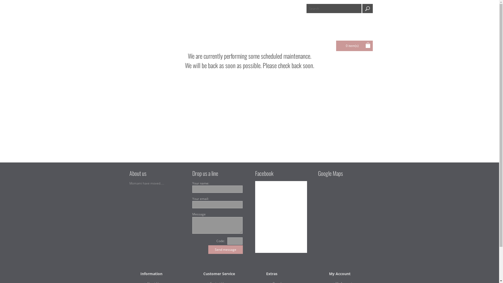 The height and width of the screenshot is (283, 503). What do you see at coordinates (225, 249) in the screenshot?
I see `Send message` at bounding box center [225, 249].